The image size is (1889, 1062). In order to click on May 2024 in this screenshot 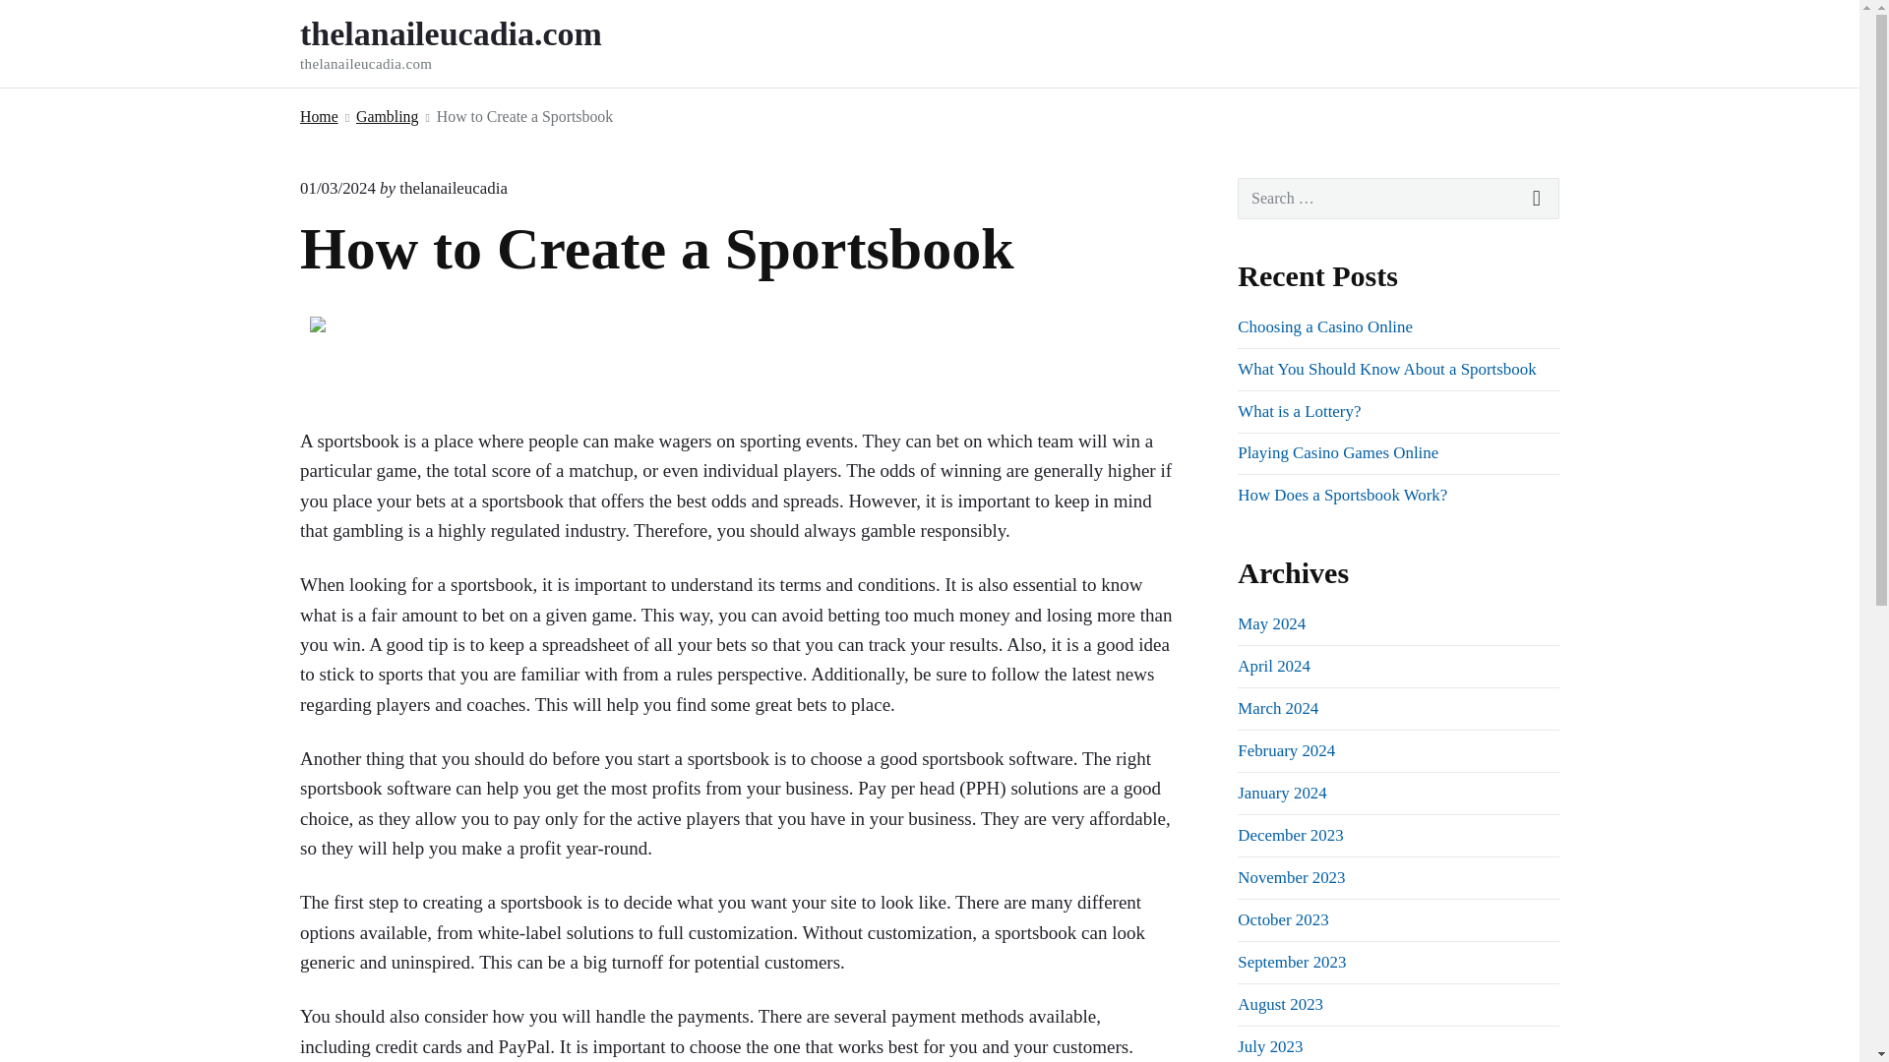, I will do `click(1271, 623)`.